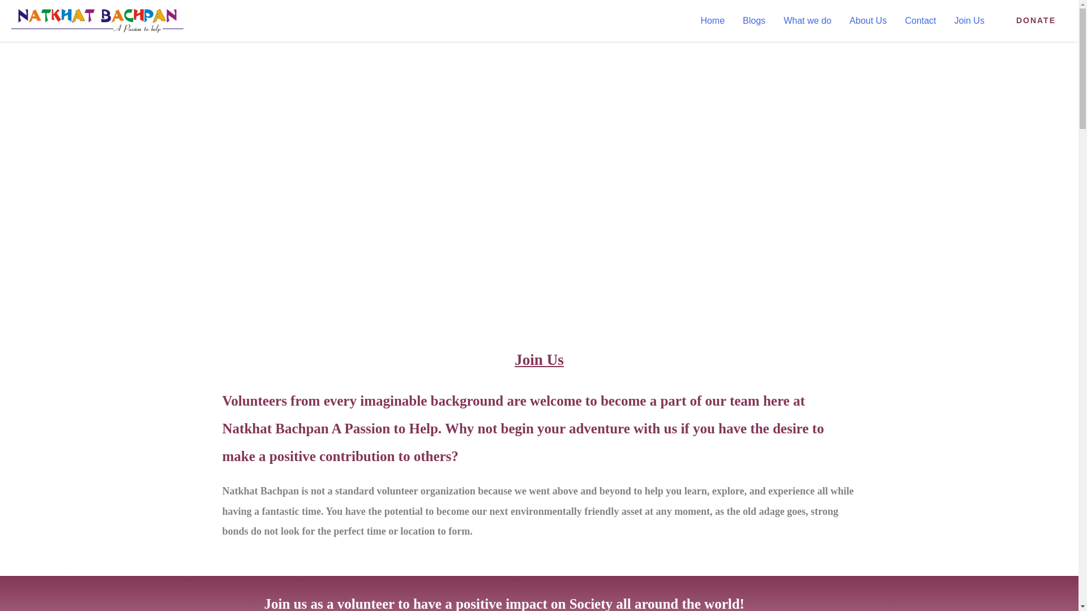  Describe the element at coordinates (754, 20) in the screenshot. I see `Blogs` at that location.